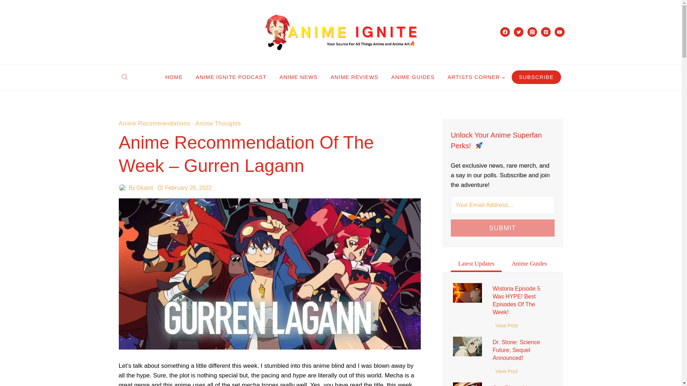 The height and width of the screenshot is (386, 687). What do you see at coordinates (536, 77) in the screenshot?
I see `SUBSCRIBE` at bounding box center [536, 77].